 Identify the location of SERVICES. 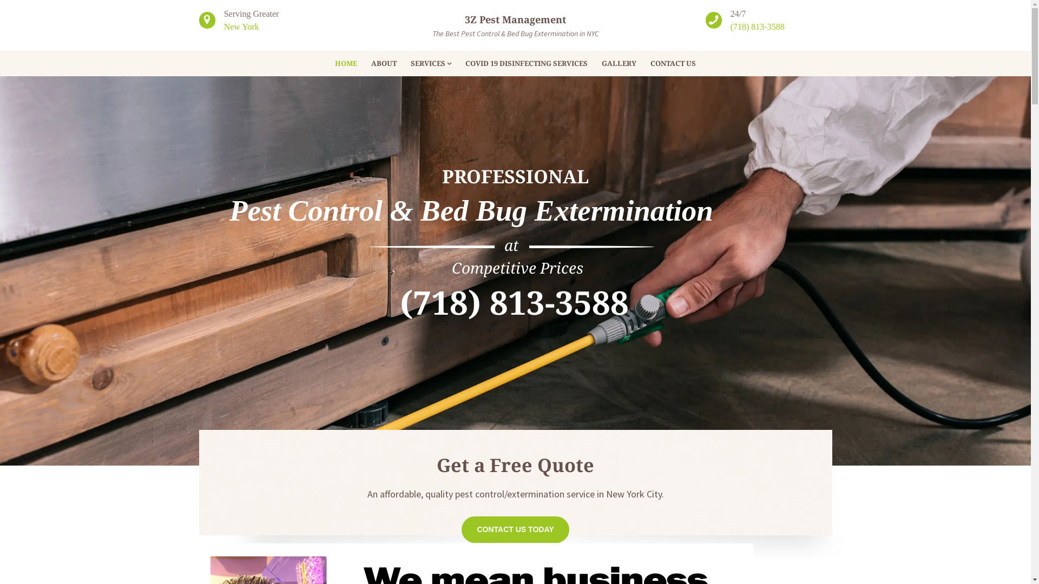
(431, 64).